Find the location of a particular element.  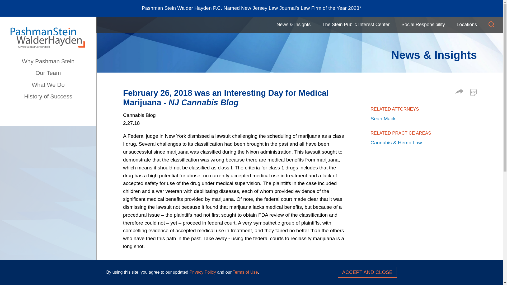

Main Content is located at coordinates (232, 23).